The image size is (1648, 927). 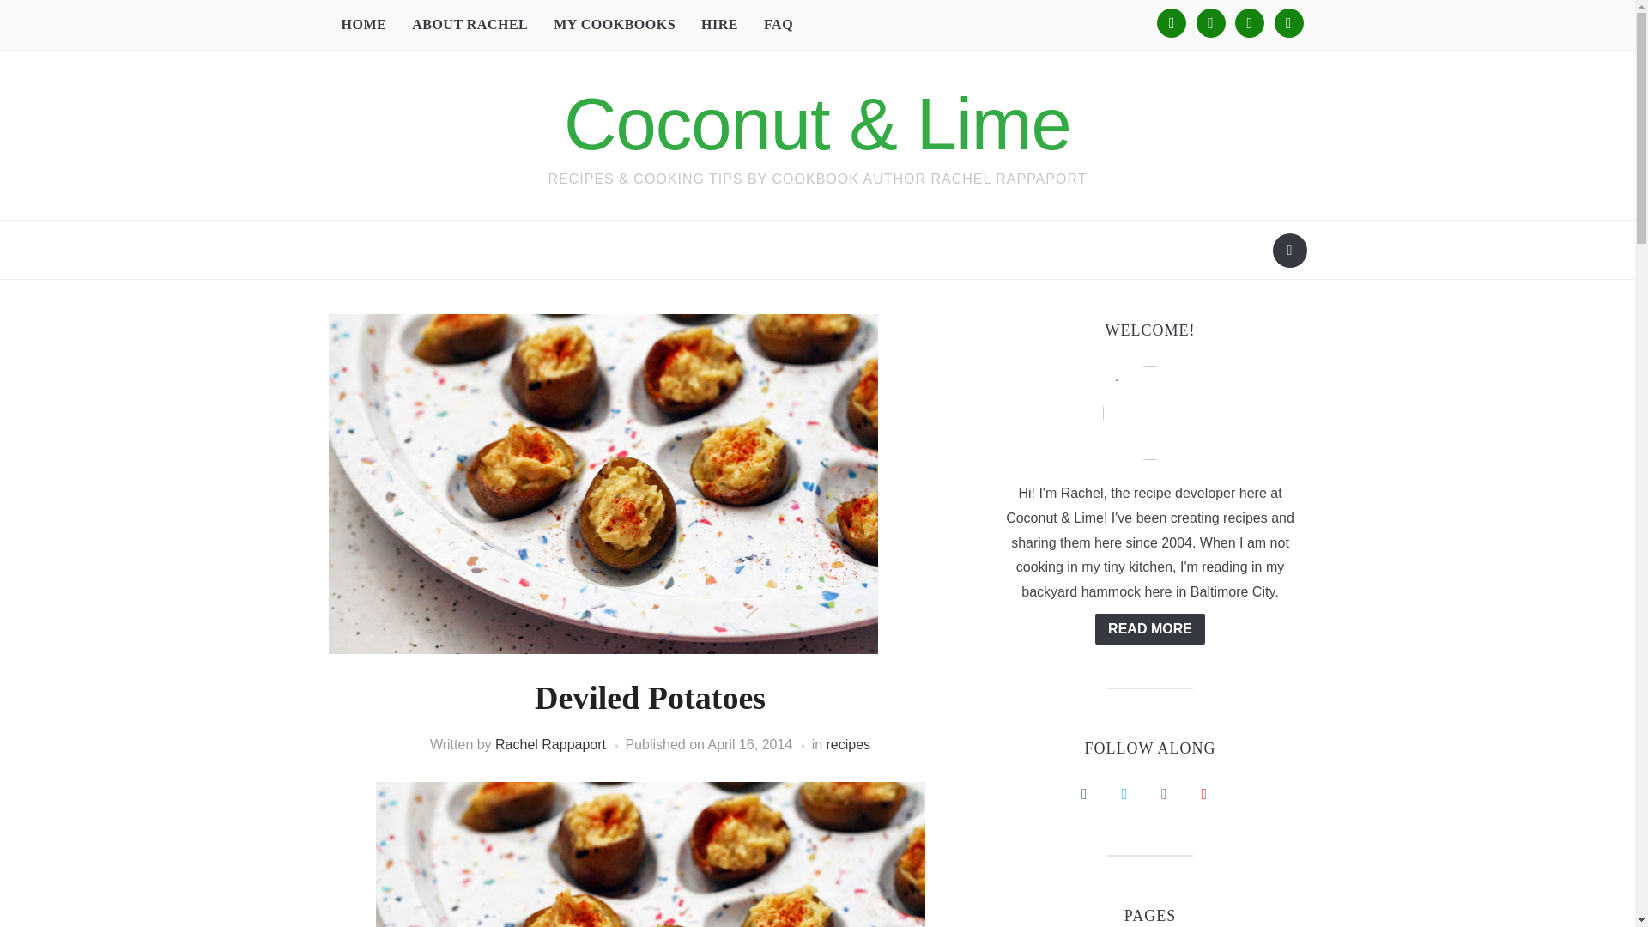 What do you see at coordinates (1249, 21) in the screenshot?
I see `instagram` at bounding box center [1249, 21].